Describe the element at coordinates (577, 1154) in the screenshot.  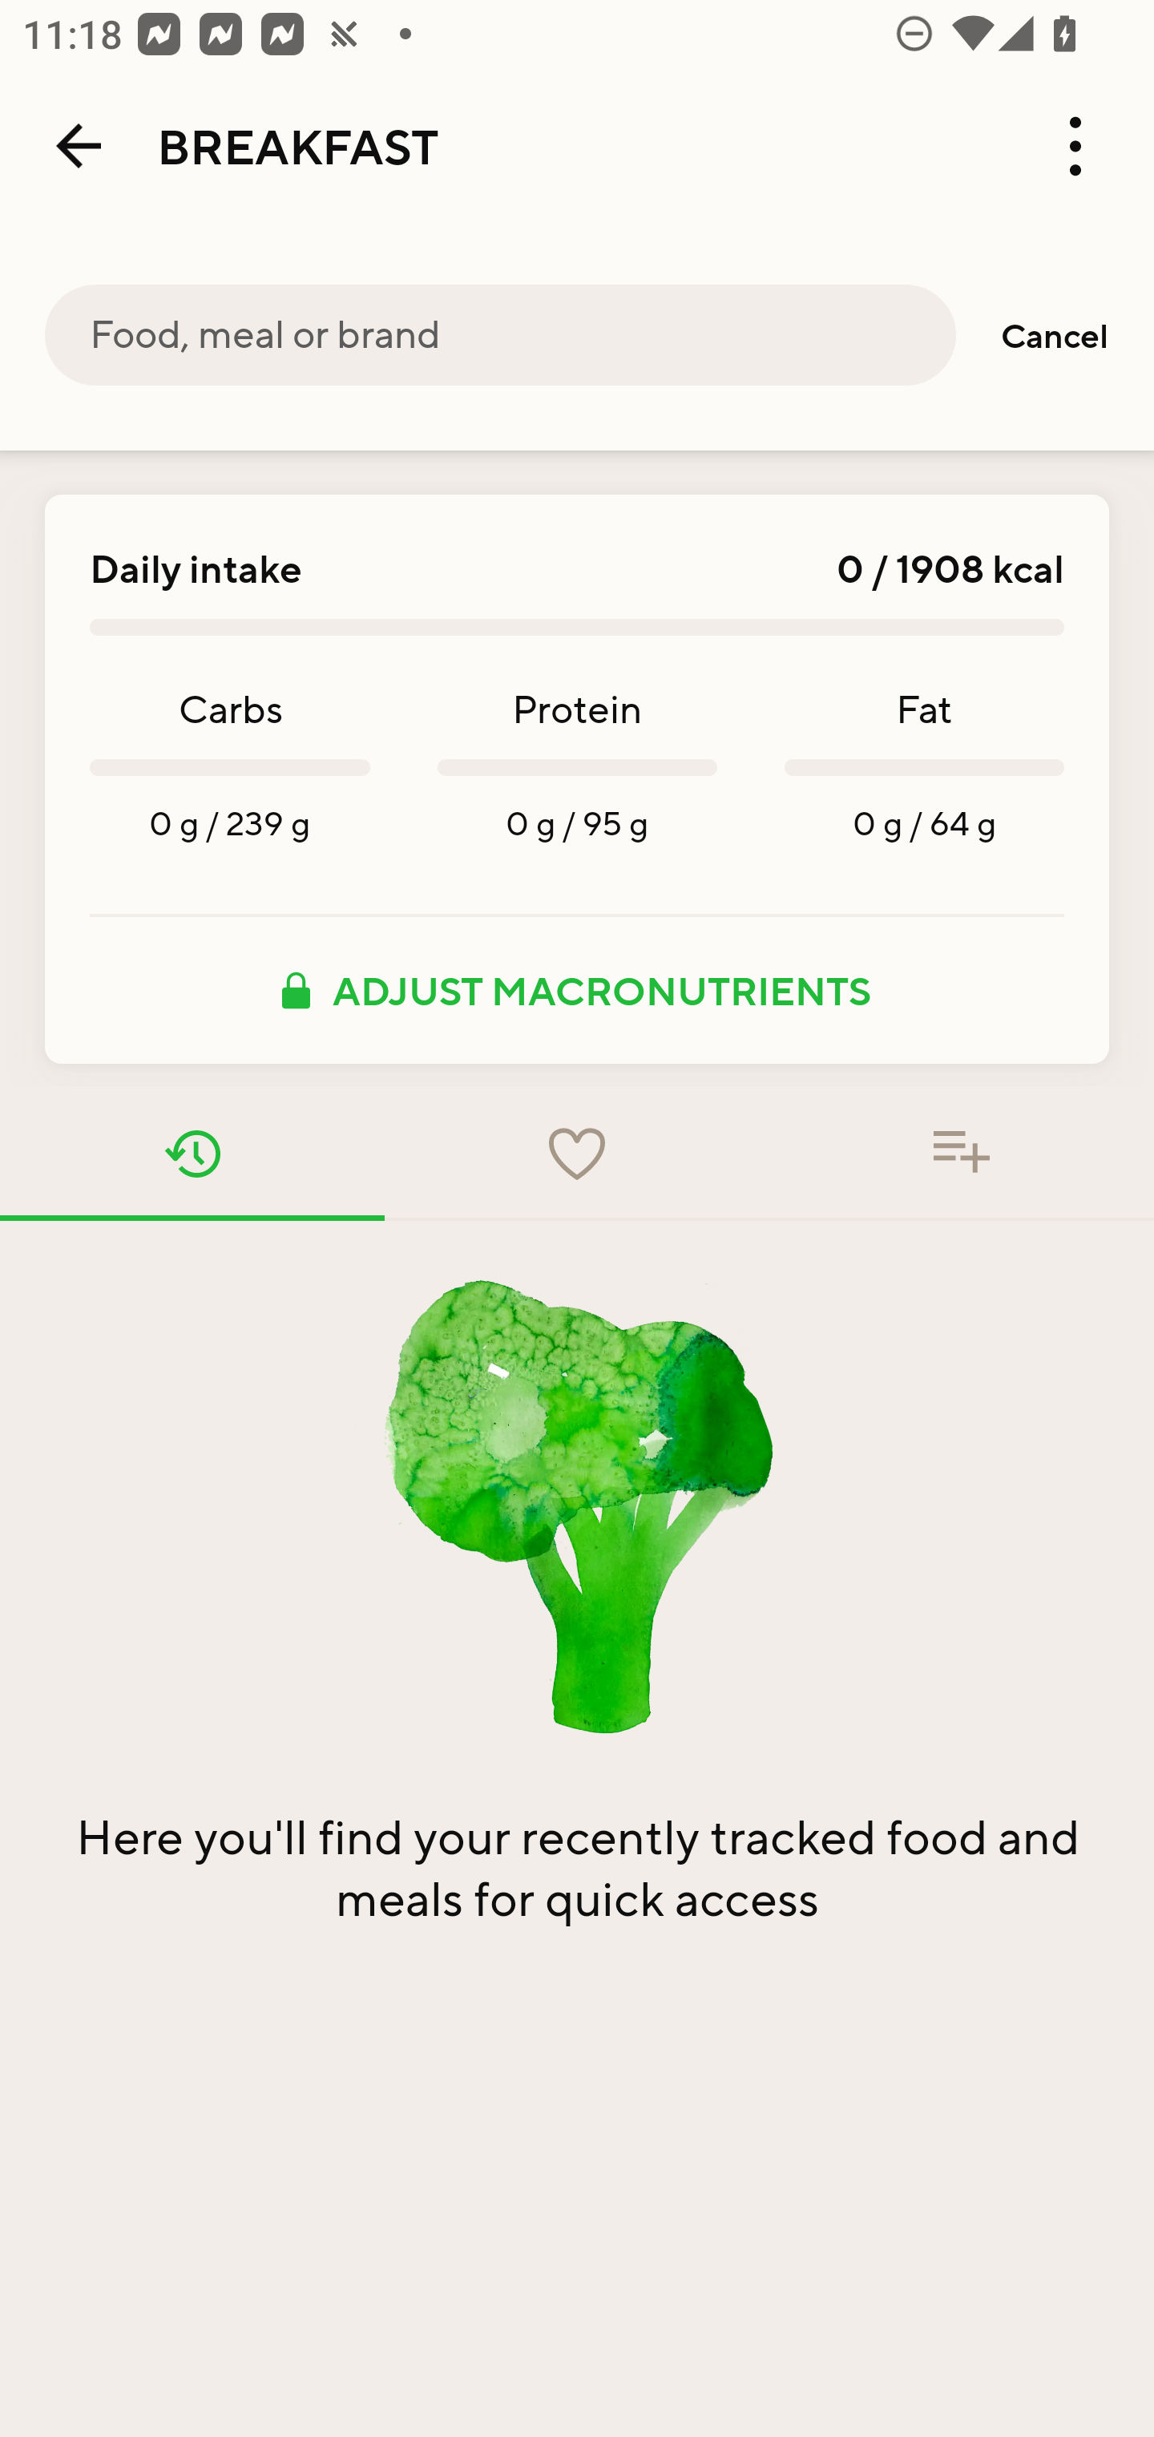
I see `Favorites` at that location.